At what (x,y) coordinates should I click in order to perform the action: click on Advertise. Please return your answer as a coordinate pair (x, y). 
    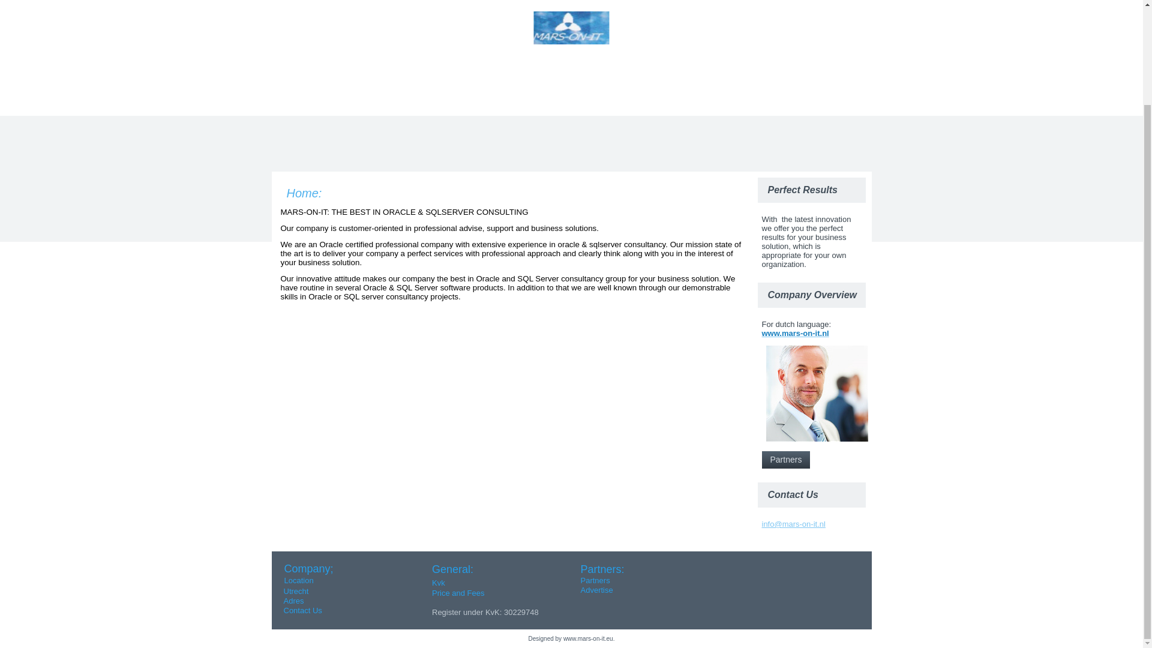
    Looking at the image, I should click on (596, 590).